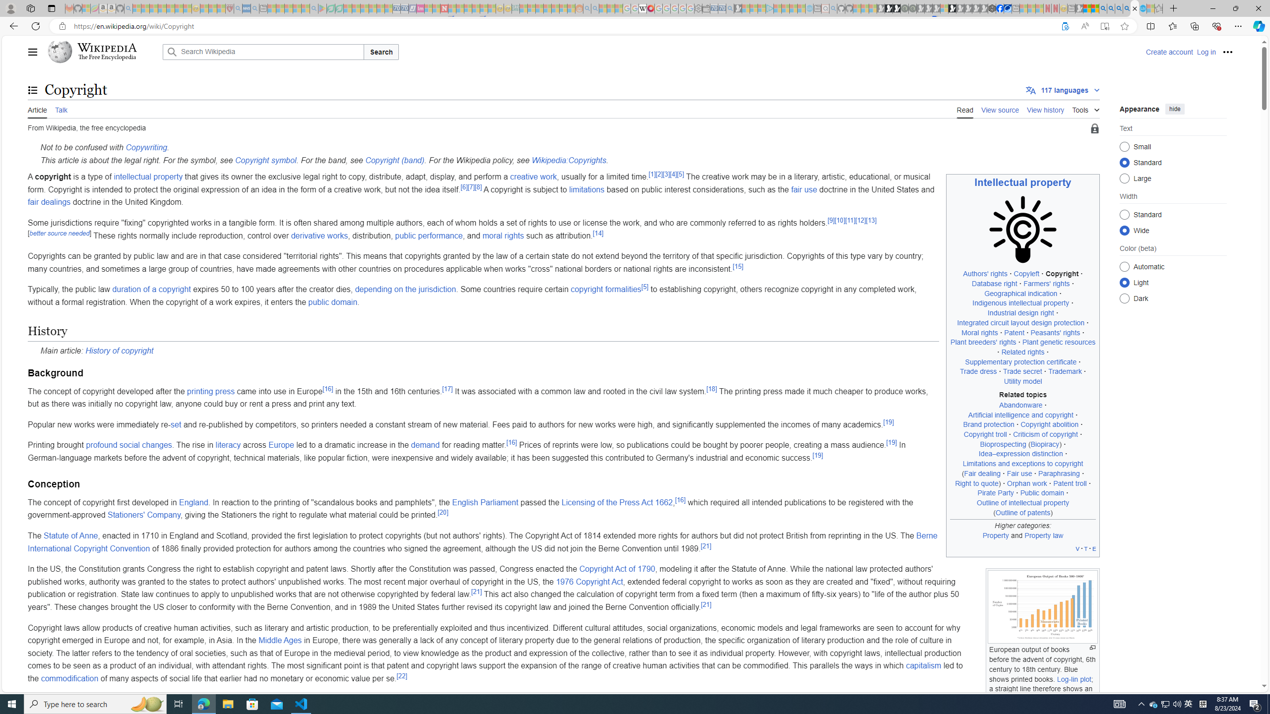 The height and width of the screenshot is (714, 1270). What do you see at coordinates (1124, 282) in the screenshot?
I see `Light` at bounding box center [1124, 282].